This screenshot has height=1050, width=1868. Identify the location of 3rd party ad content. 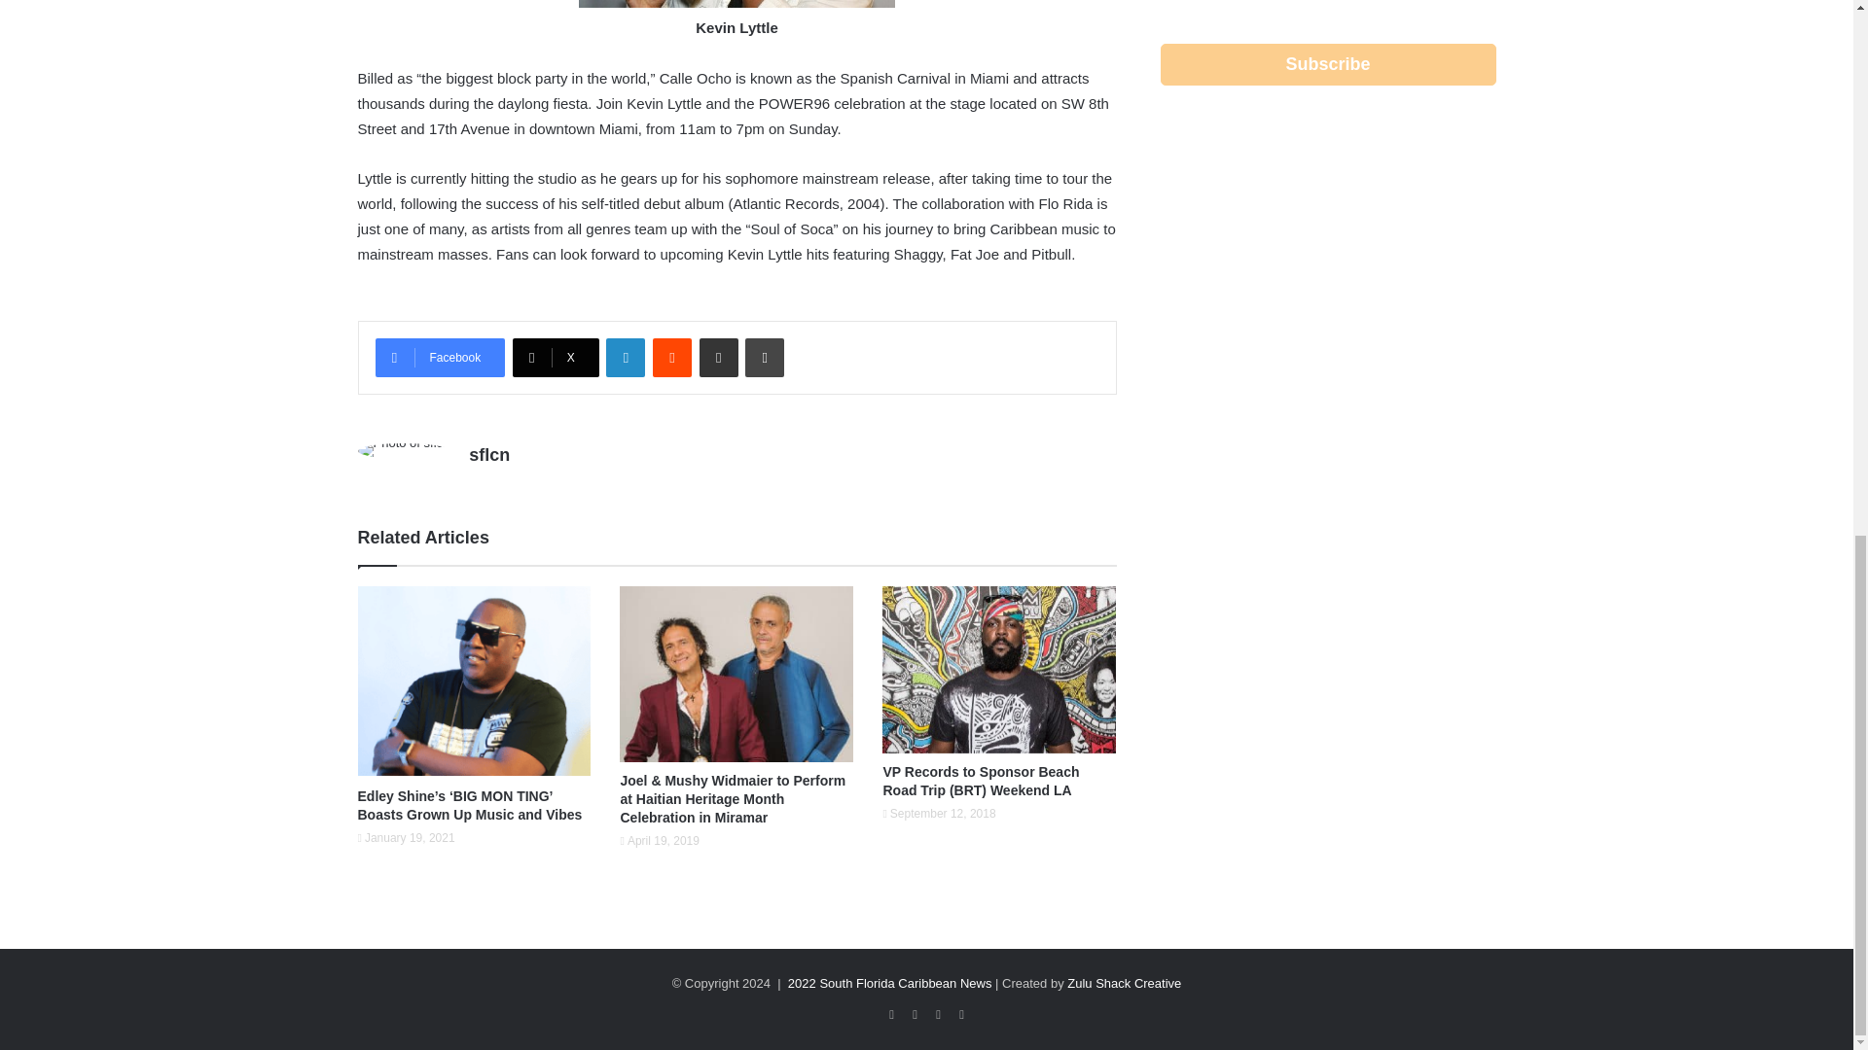
(1327, 278).